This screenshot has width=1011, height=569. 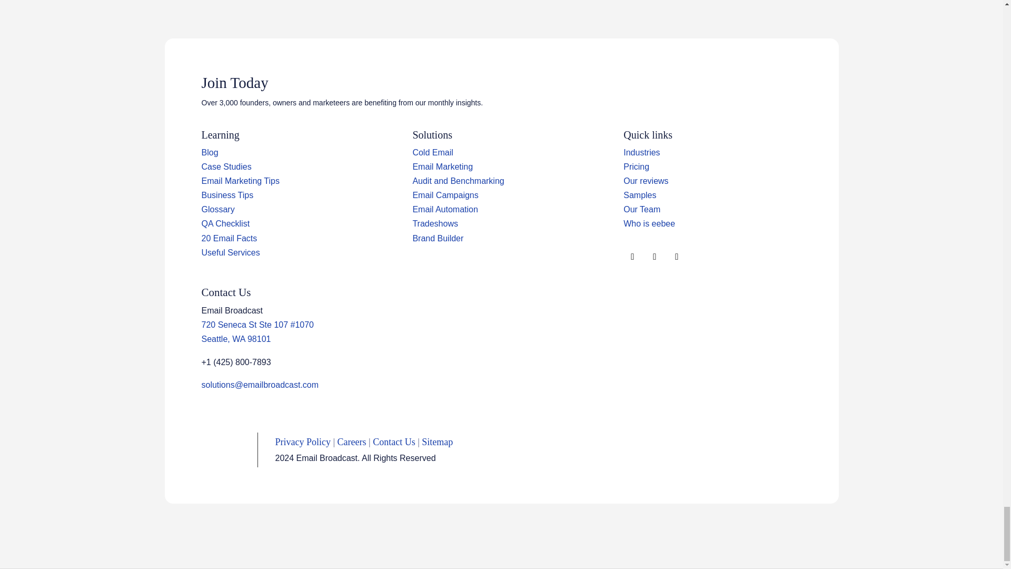 I want to click on Follow on LinkedIn, so click(x=654, y=257).